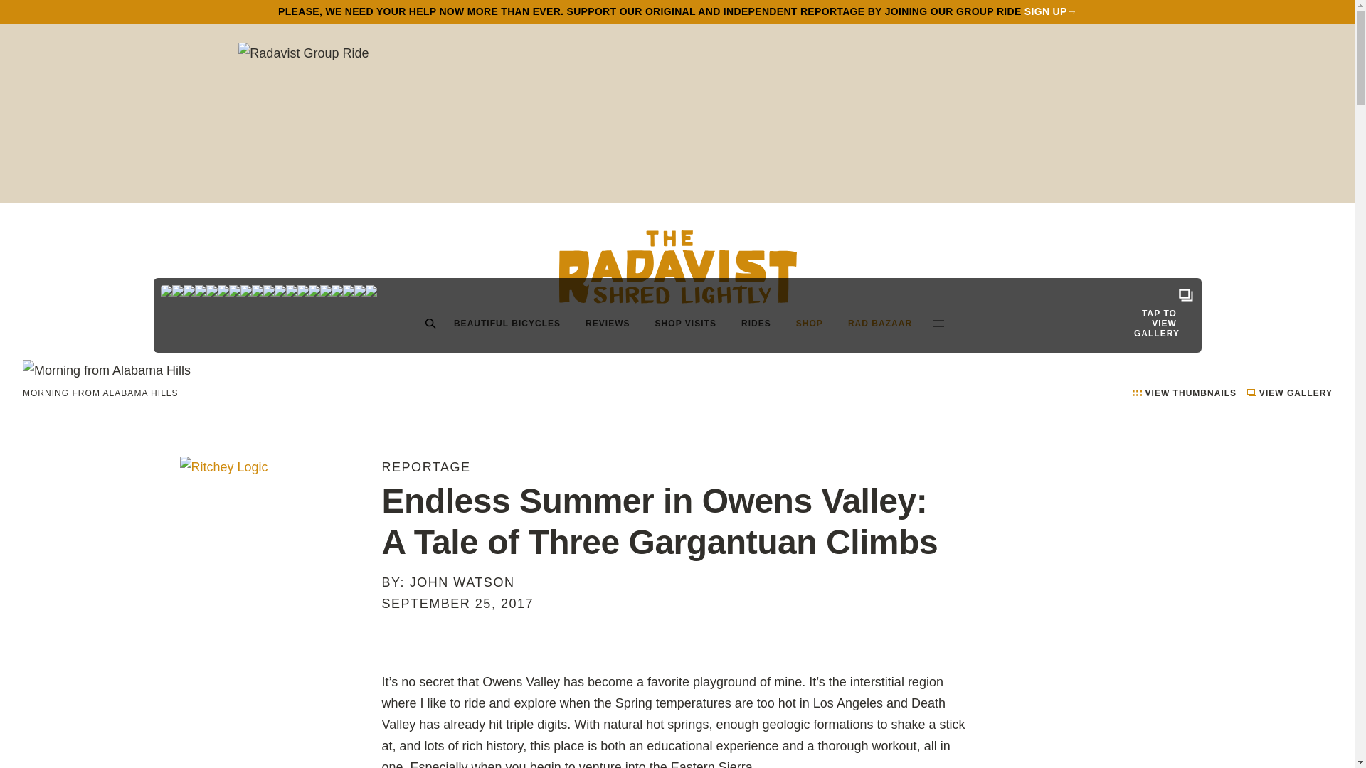 This screenshot has width=1366, height=768. I want to click on SHOP, so click(809, 323).